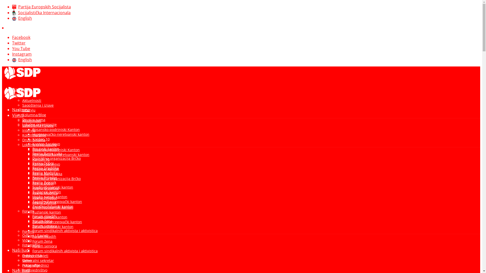 The height and width of the screenshot is (273, 486). Describe the element at coordinates (27, 260) in the screenshot. I see `Video` at that location.